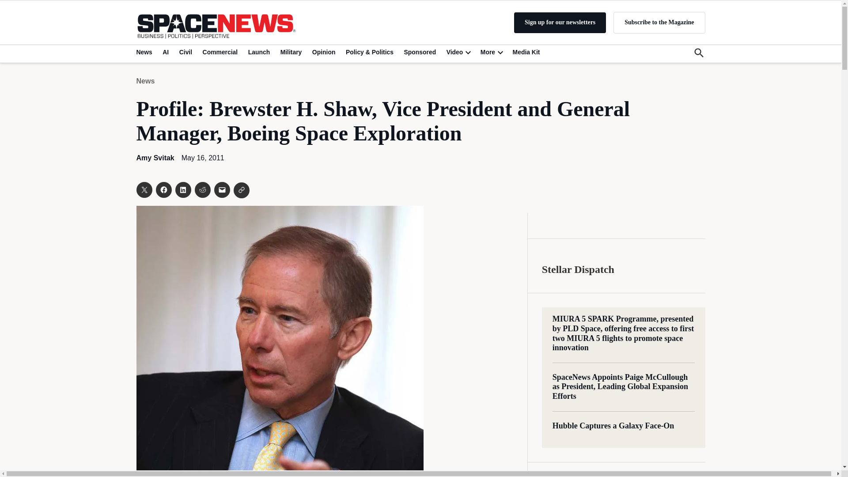 This screenshot has height=477, width=848. Describe the element at coordinates (241, 190) in the screenshot. I see `Click to share on Clipboard` at that location.